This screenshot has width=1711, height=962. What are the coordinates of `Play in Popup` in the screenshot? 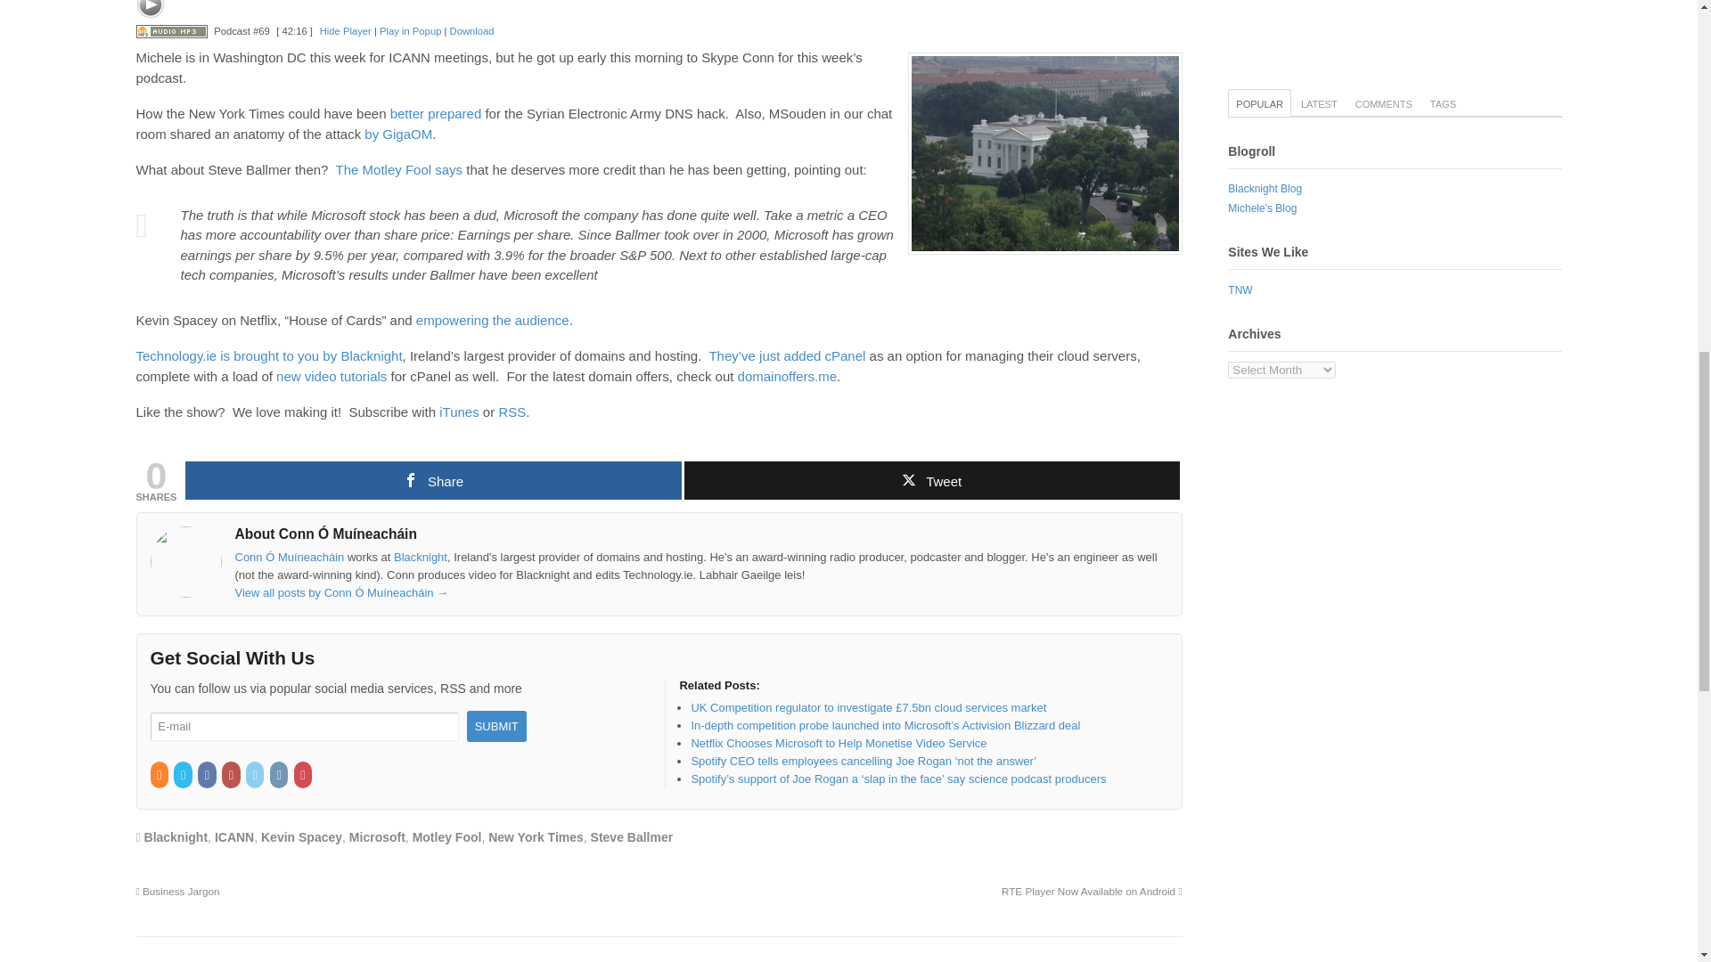 It's located at (410, 31).